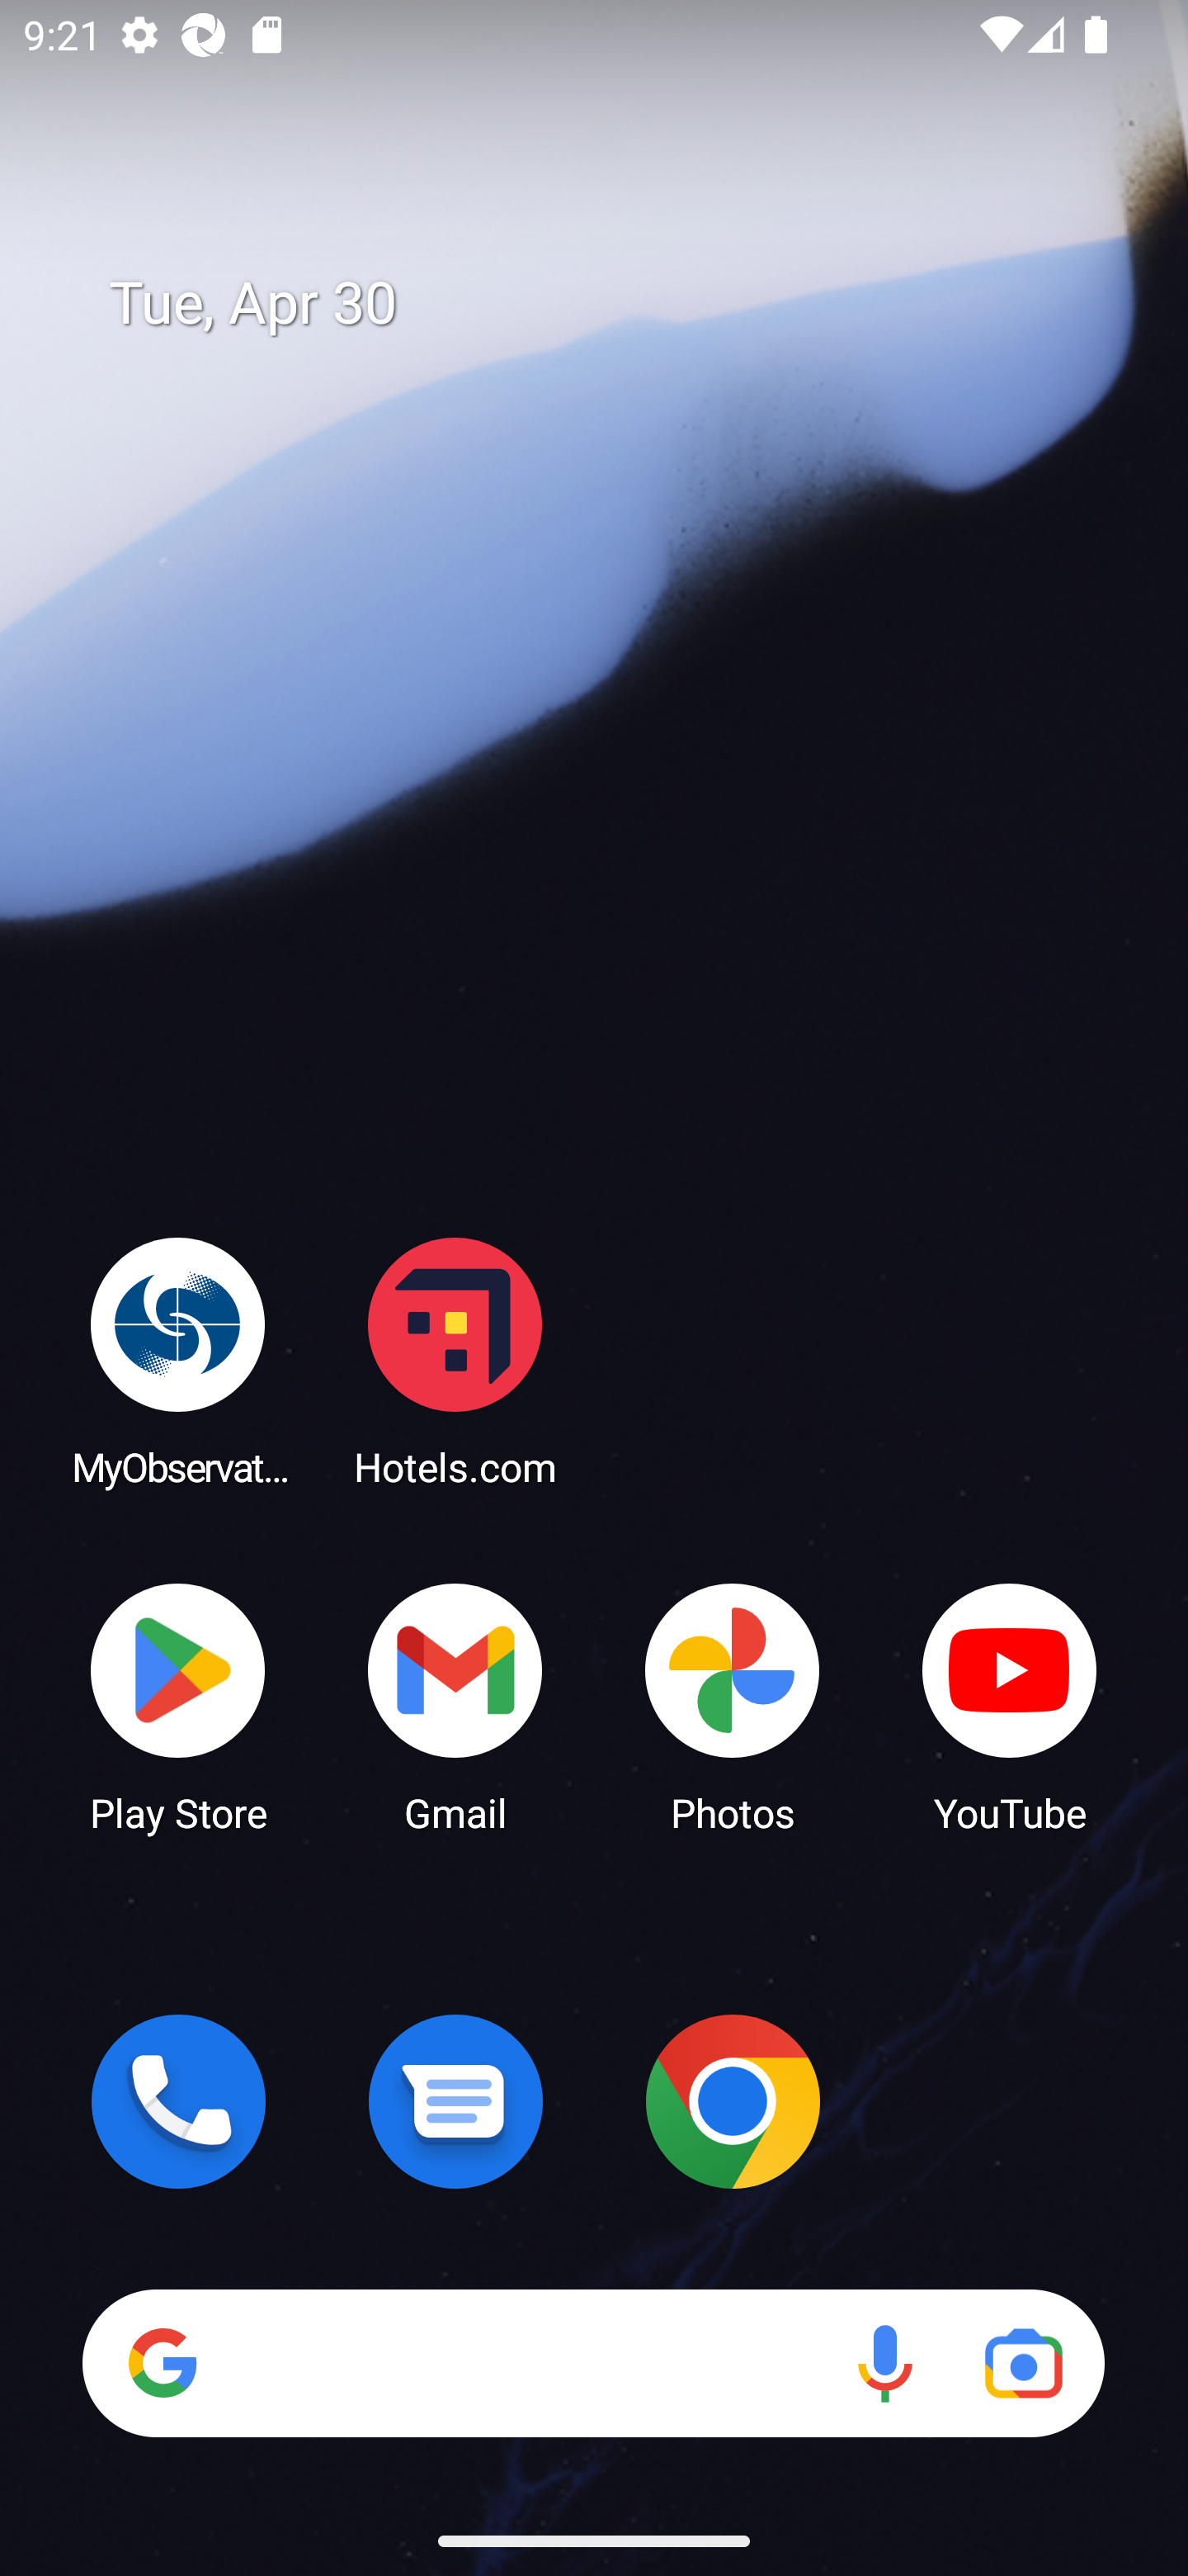 This screenshot has height=2576, width=1188. Describe the element at coordinates (1010, 1706) in the screenshot. I see `YouTube` at that location.